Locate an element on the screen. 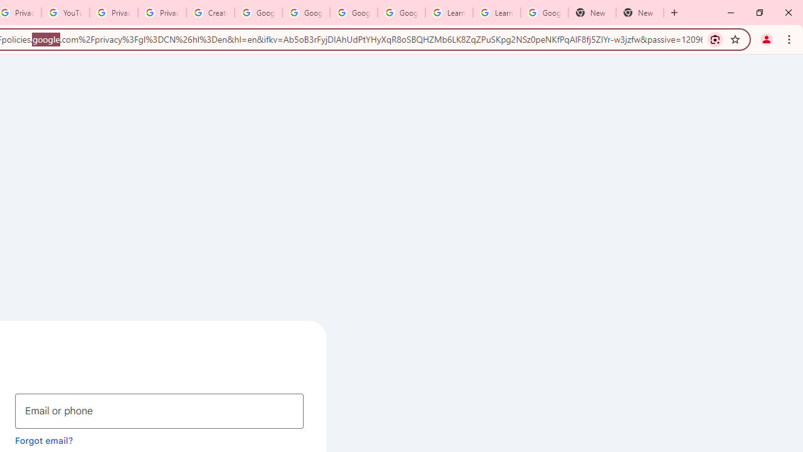 This screenshot has width=803, height=452. Google Account is located at coordinates (545, 13).